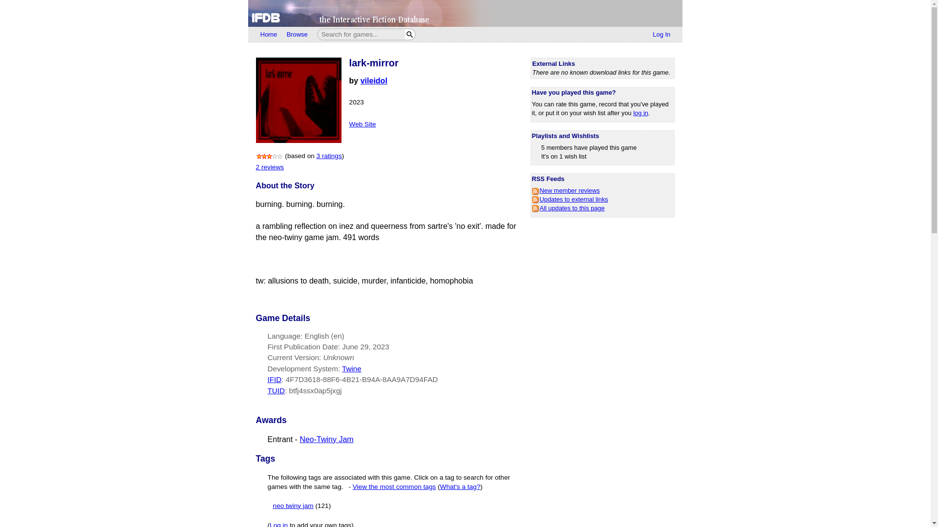 The height and width of the screenshot is (527, 938). I want to click on 121 games have this tag, so click(323, 506).